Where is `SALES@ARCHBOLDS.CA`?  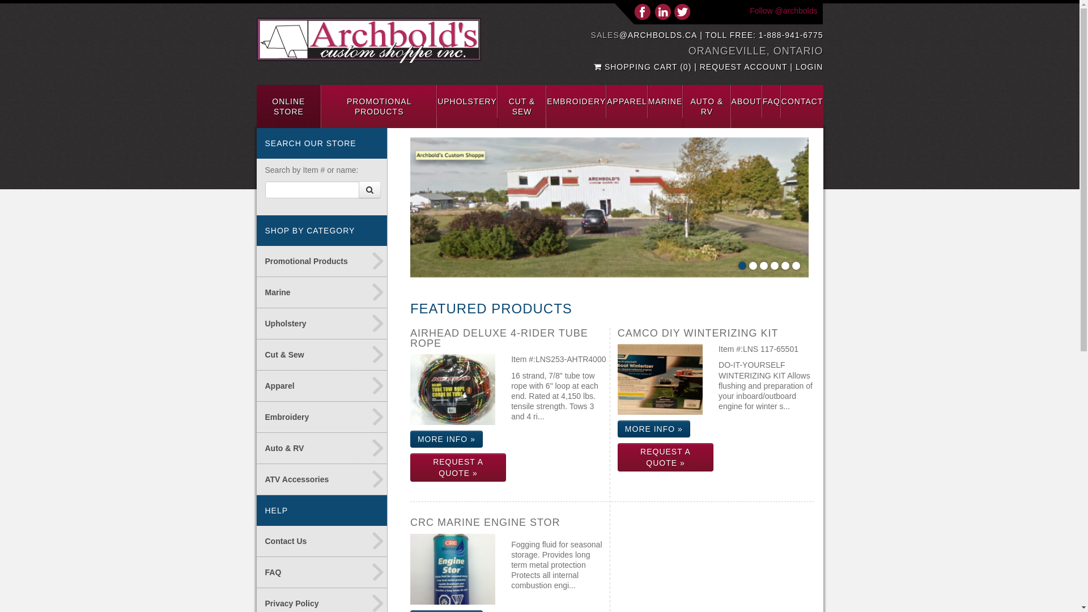 SALES@ARCHBOLDS.CA is located at coordinates (644, 35).